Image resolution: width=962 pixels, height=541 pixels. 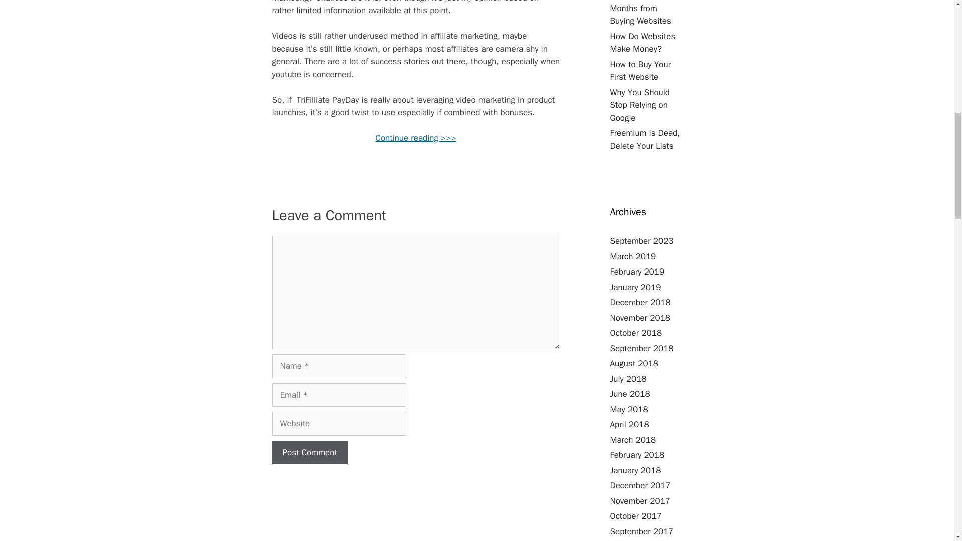 What do you see at coordinates (637, 272) in the screenshot?
I see `February 2019` at bounding box center [637, 272].